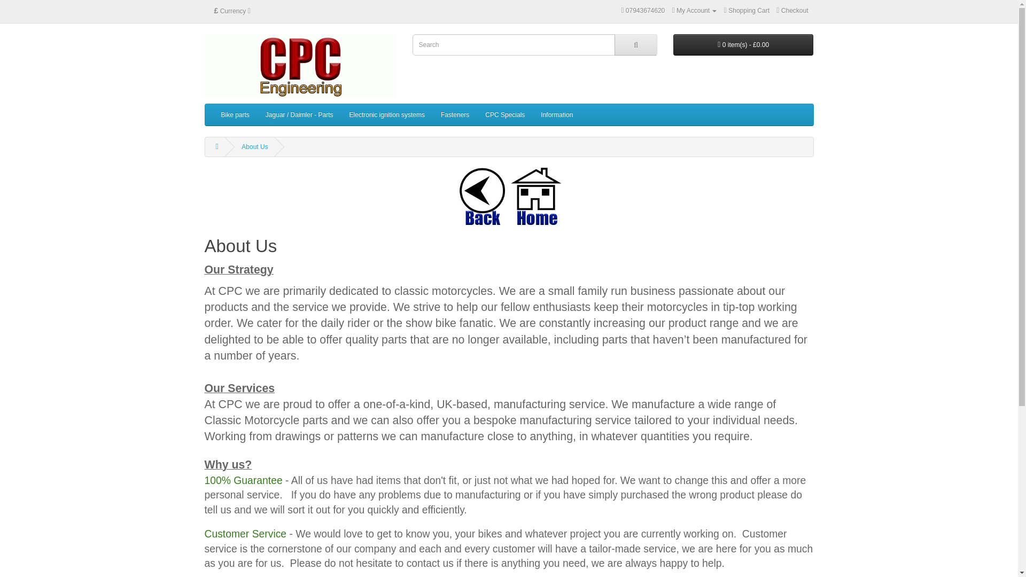 Image resolution: width=1026 pixels, height=577 pixels. What do you see at coordinates (300, 66) in the screenshot?
I see `CPC Engineering` at bounding box center [300, 66].